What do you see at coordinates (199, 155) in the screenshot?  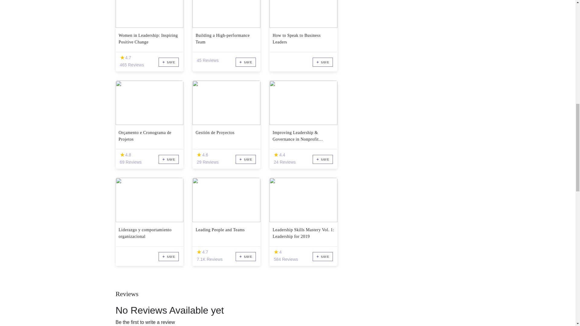 I see `4.6` at bounding box center [199, 155].